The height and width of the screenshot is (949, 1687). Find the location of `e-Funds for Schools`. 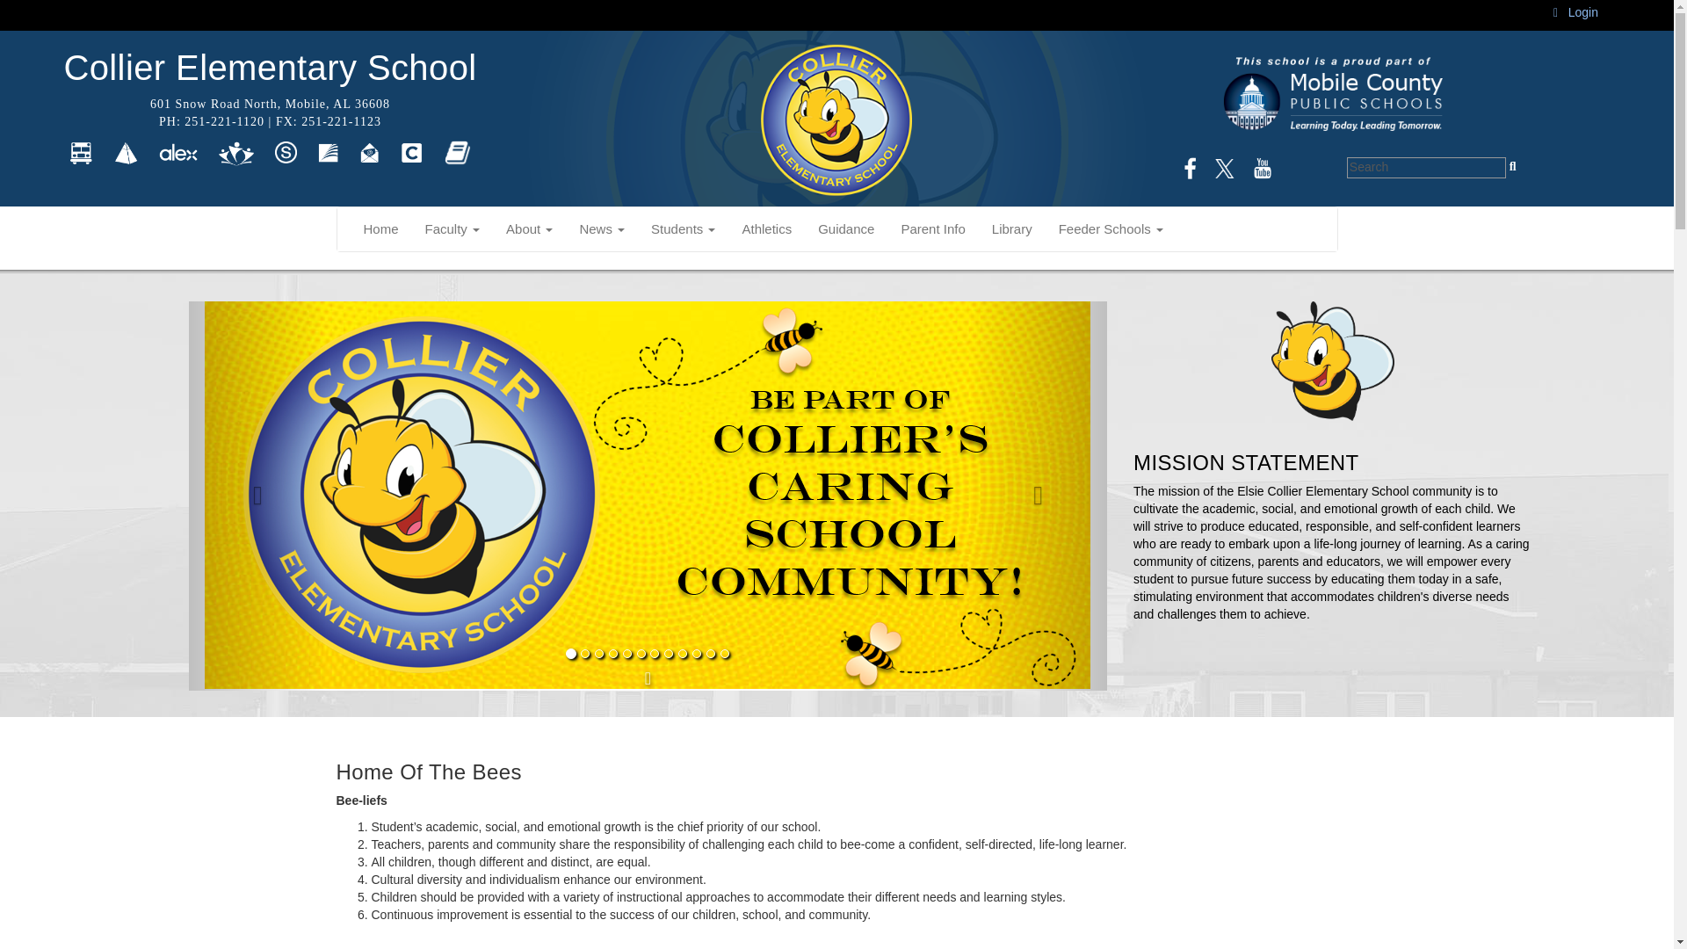

e-Funds for Schools is located at coordinates (235, 152).